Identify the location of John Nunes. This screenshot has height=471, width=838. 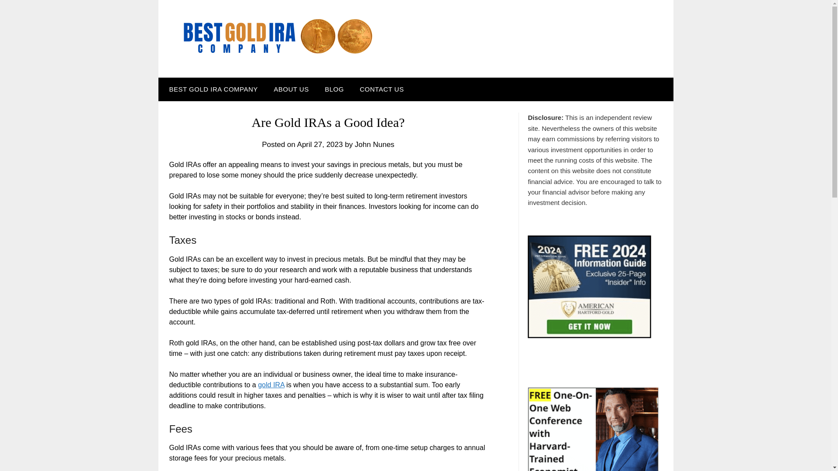
(374, 144).